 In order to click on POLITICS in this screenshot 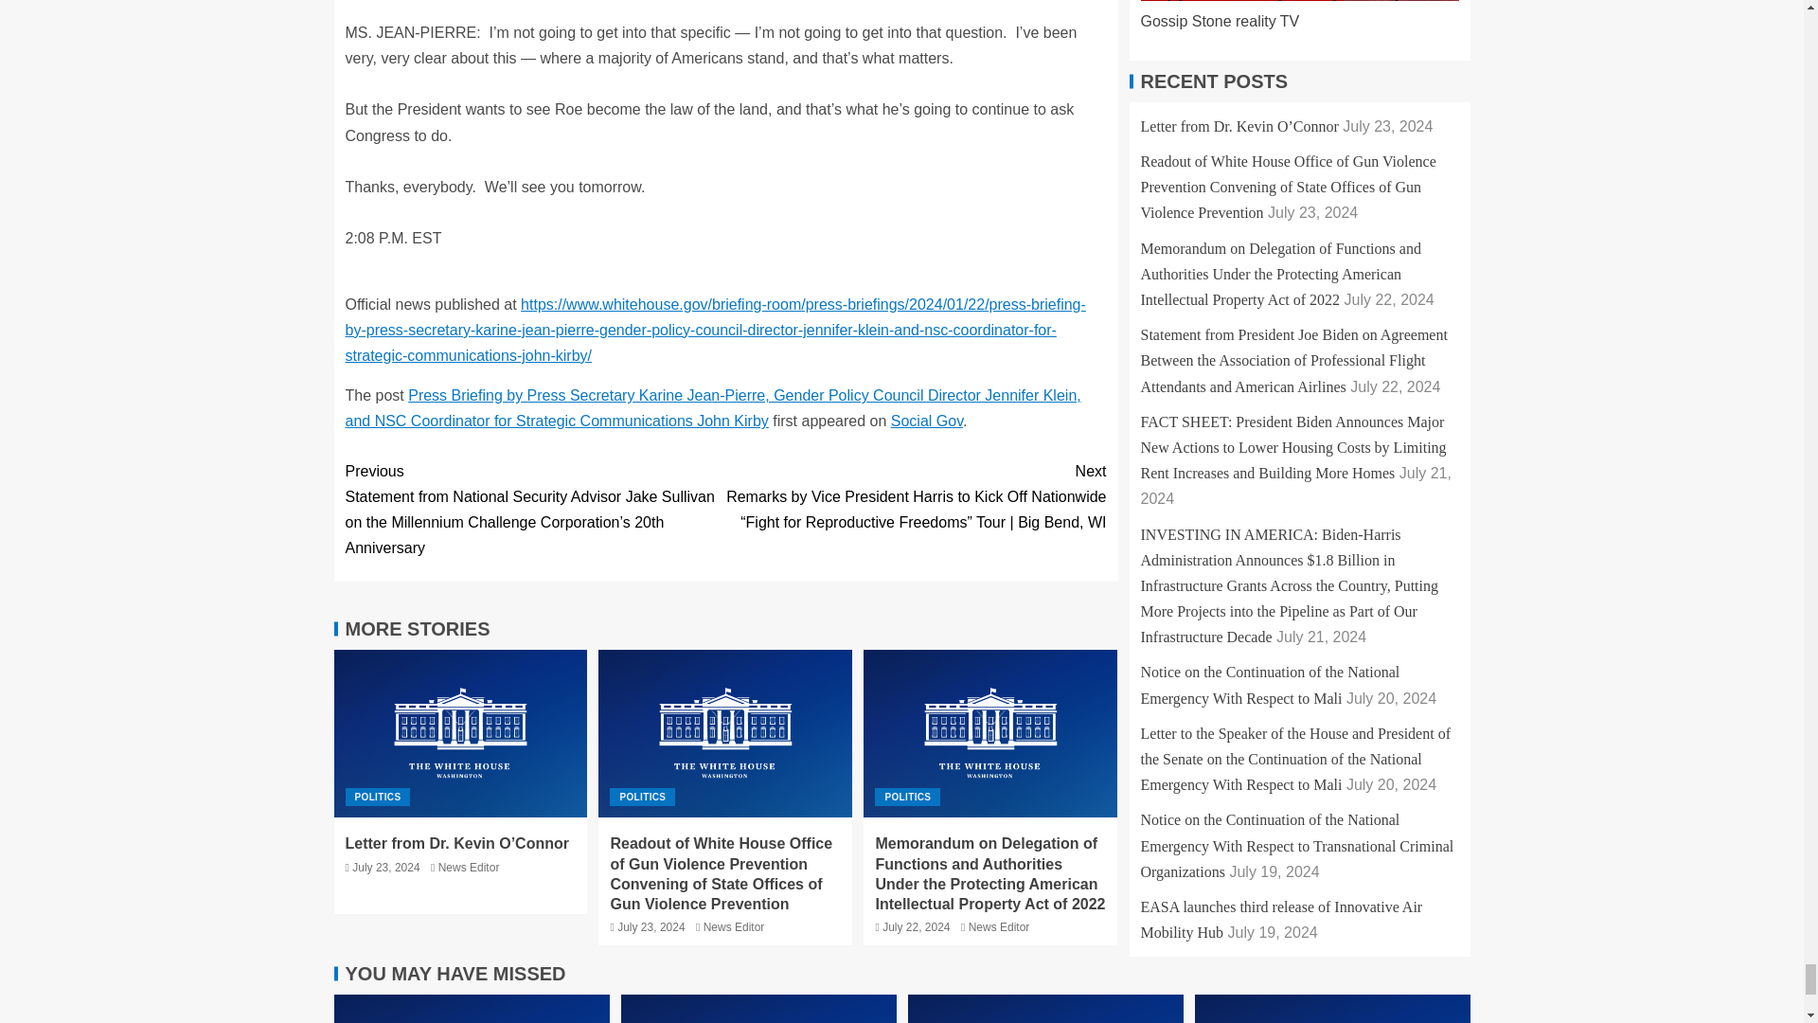, I will do `click(377, 797)`.